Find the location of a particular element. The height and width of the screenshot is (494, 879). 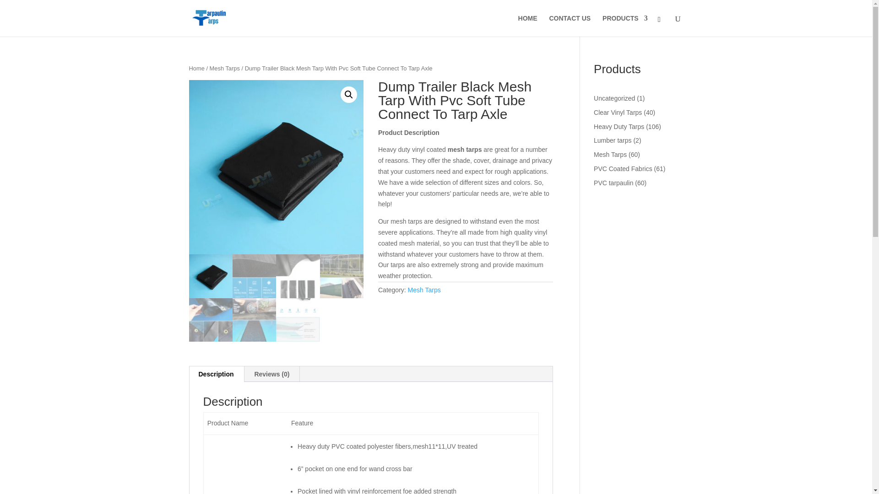

PRODUCTS is located at coordinates (625, 26).